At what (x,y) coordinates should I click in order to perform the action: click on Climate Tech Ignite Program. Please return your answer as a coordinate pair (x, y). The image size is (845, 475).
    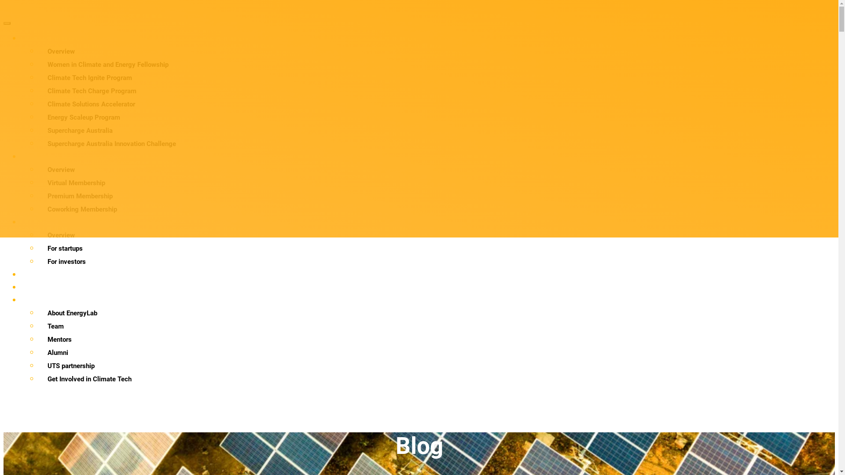
    Looking at the image, I should click on (437, 78).